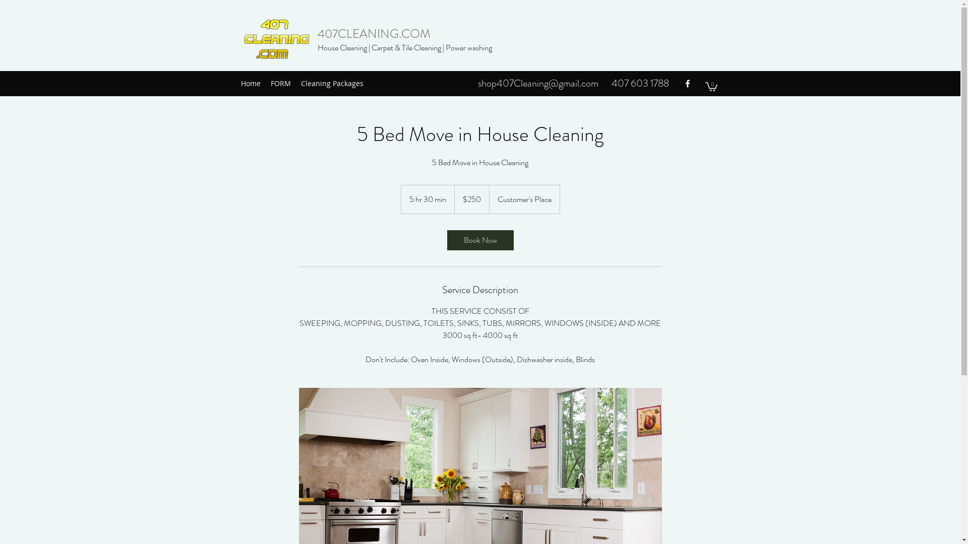  What do you see at coordinates (711, 86) in the screenshot?
I see `0` at bounding box center [711, 86].